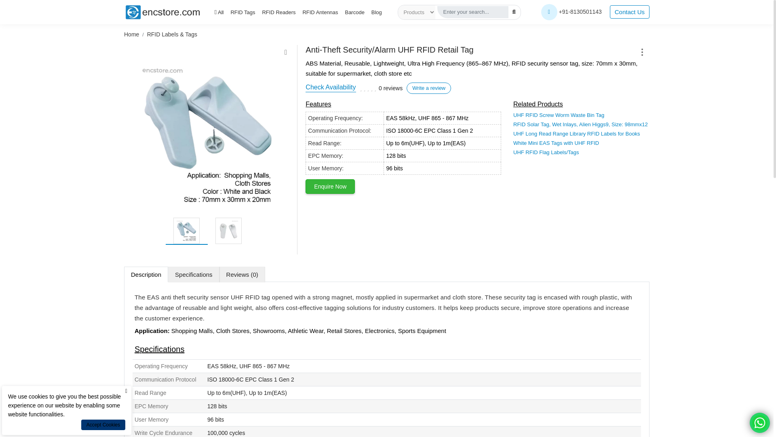 This screenshot has height=437, width=776. I want to click on Enquire Now, so click(330, 186).